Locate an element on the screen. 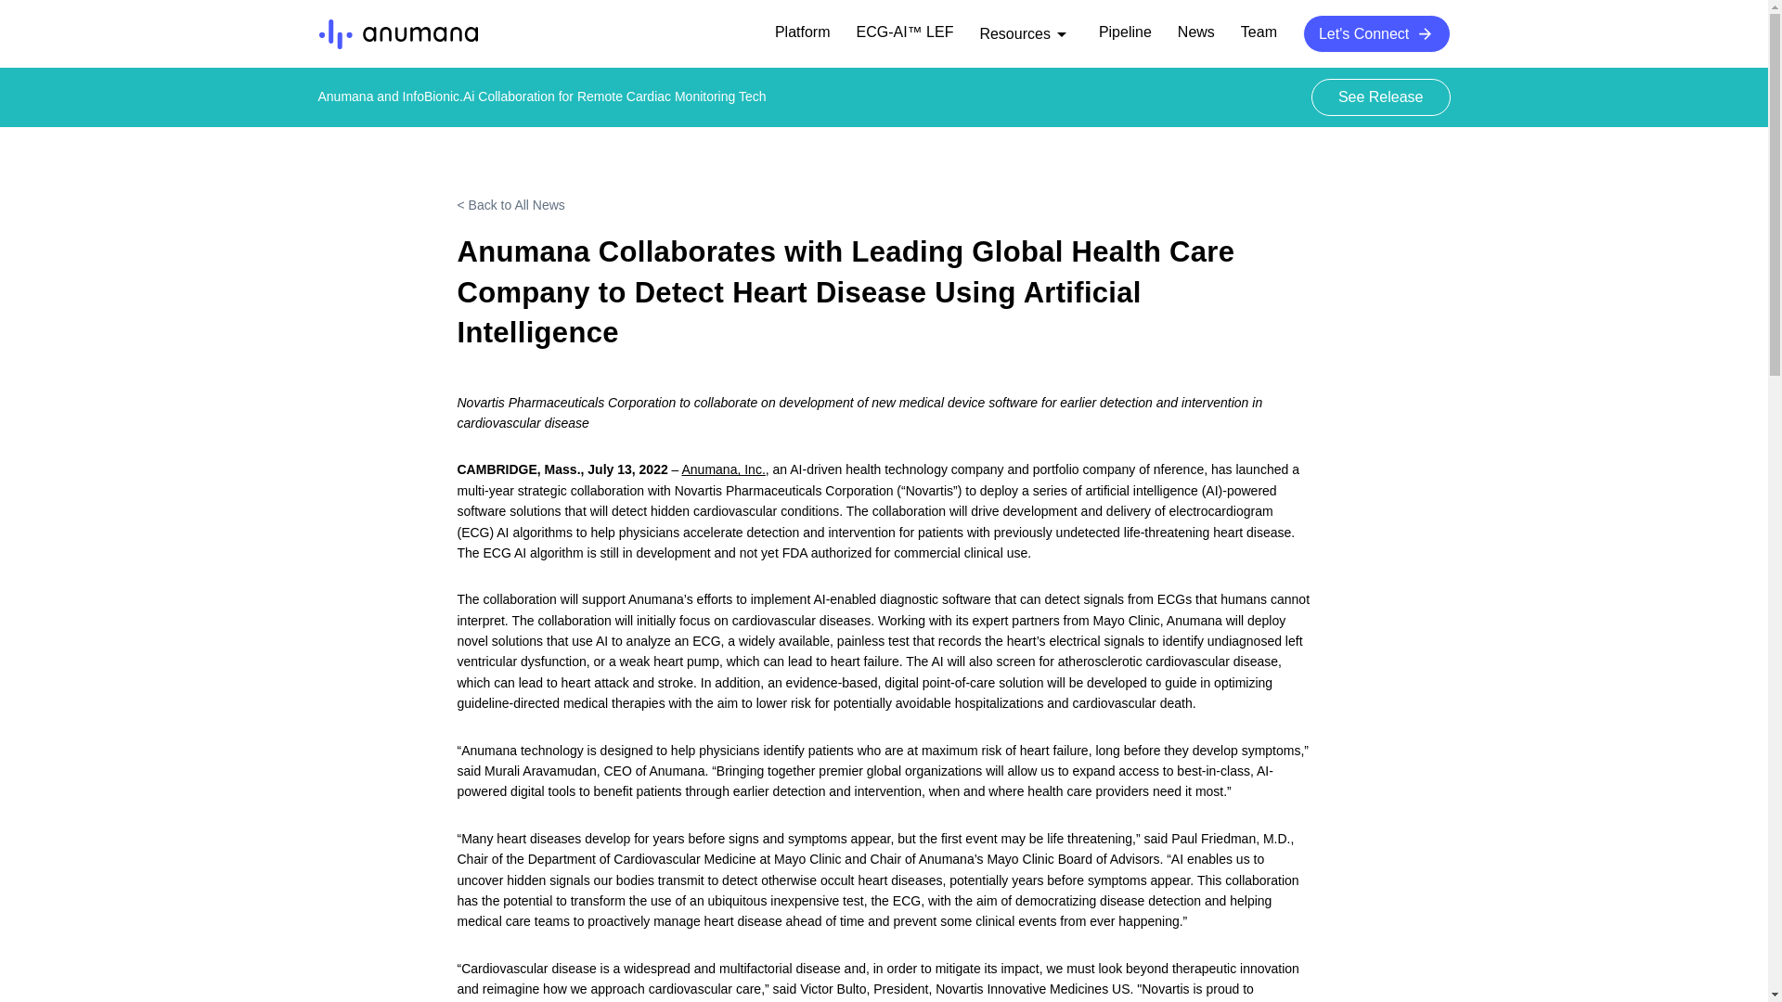  Platform is located at coordinates (802, 33).